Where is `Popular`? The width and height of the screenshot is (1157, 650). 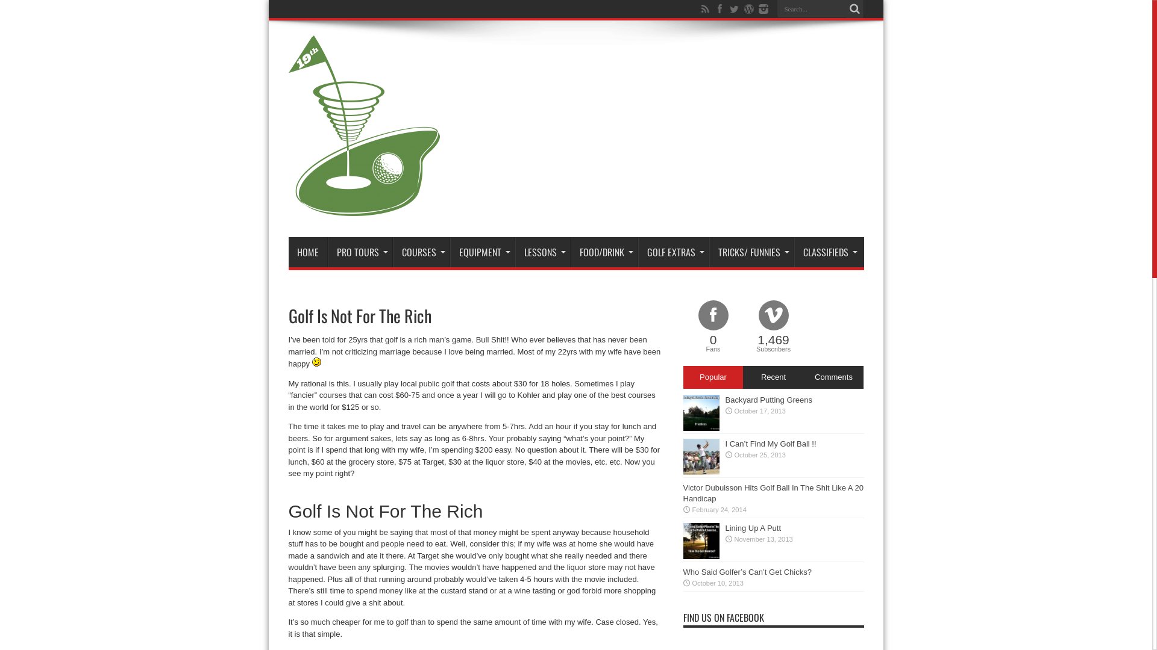
Popular is located at coordinates (713, 377).